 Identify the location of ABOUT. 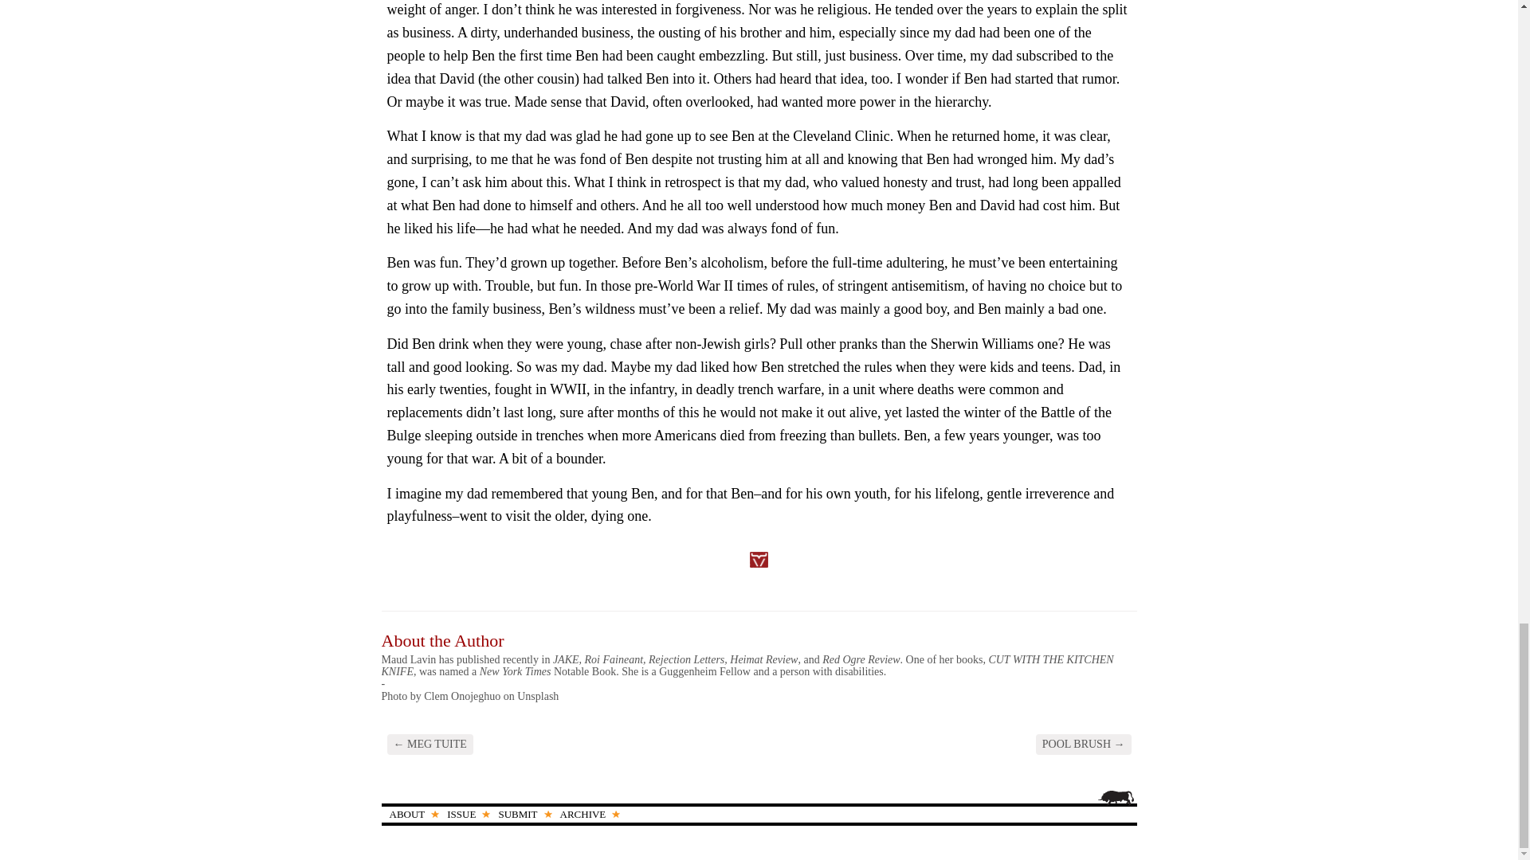
(410, 814).